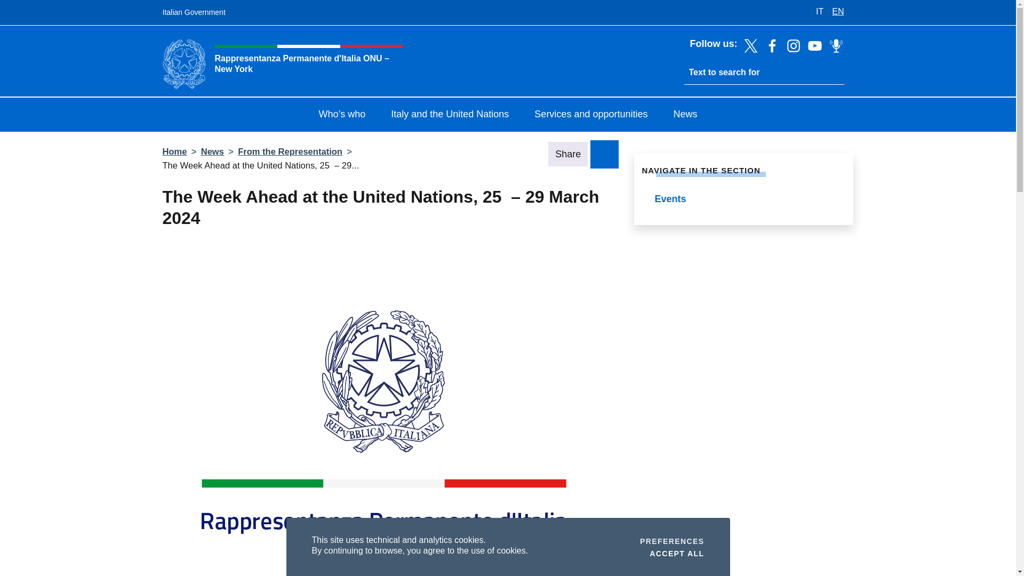 Image resolution: width=1024 pixels, height=576 pixels. I want to click on Home, so click(672, 541).